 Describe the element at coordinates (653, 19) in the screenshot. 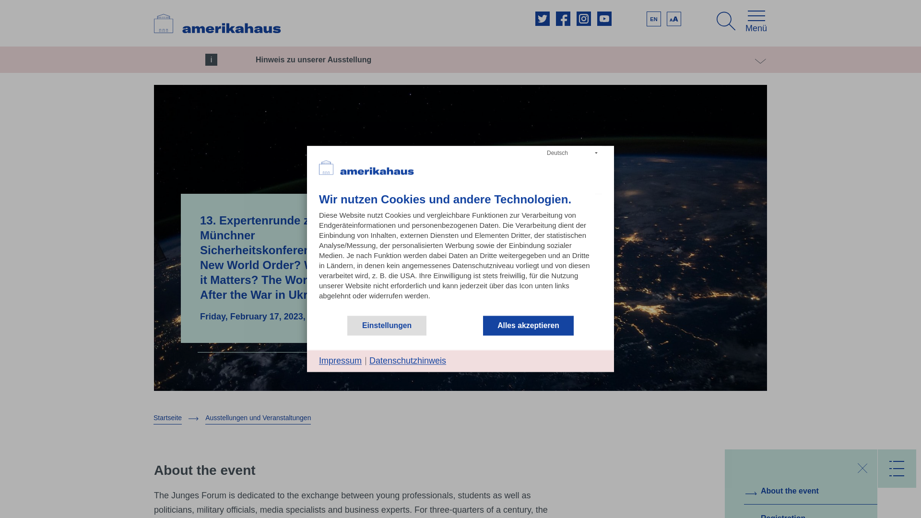

I see `English version` at that location.